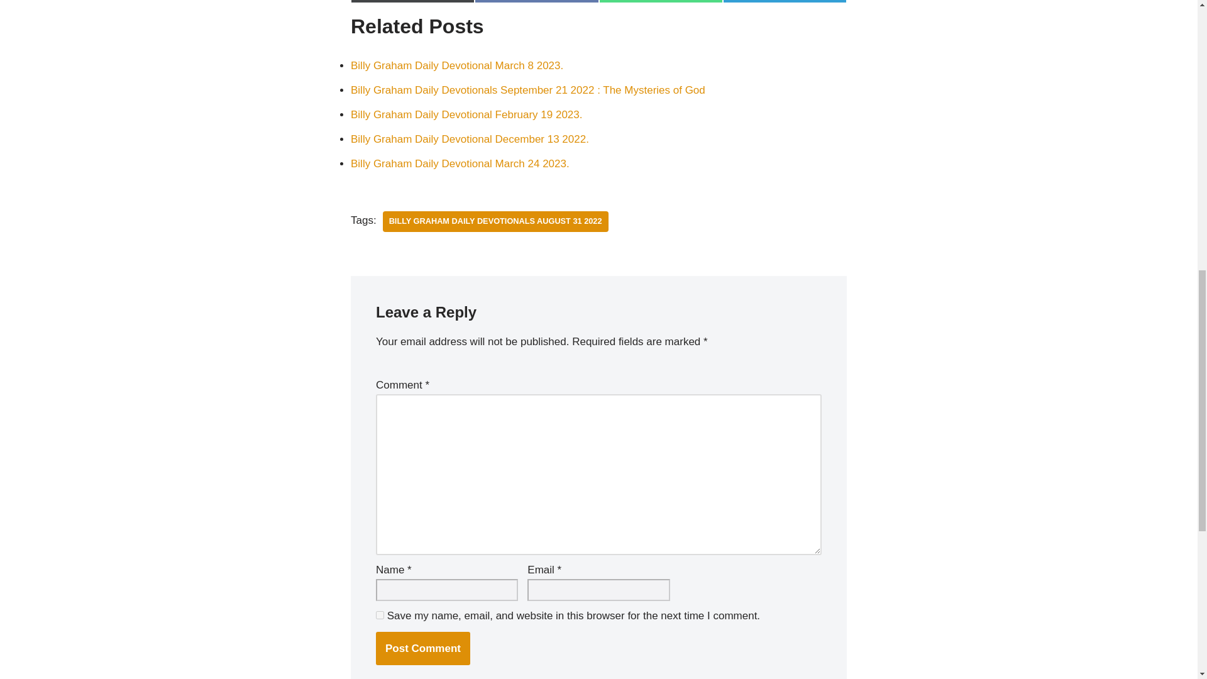 The width and height of the screenshot is (1207, 679). Describe the element at coordinates (536, 1) in the screenshot. I see `Facebook` at that location.